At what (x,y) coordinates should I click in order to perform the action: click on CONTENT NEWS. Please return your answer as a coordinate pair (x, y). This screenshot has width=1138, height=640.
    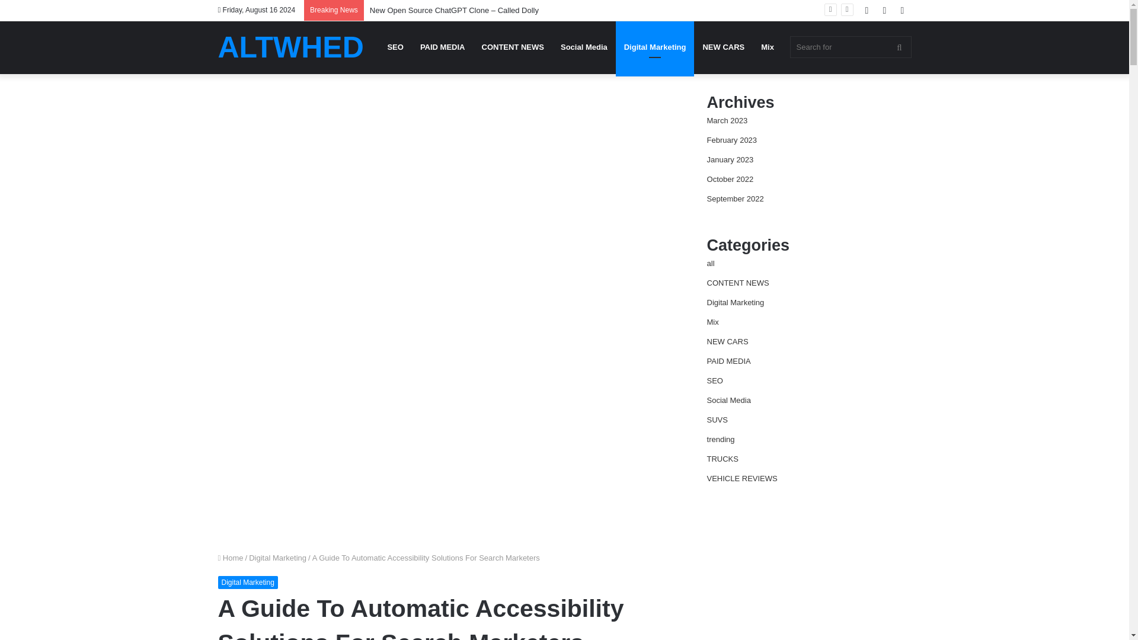
    Looking at the image, I should click on (512, 47).